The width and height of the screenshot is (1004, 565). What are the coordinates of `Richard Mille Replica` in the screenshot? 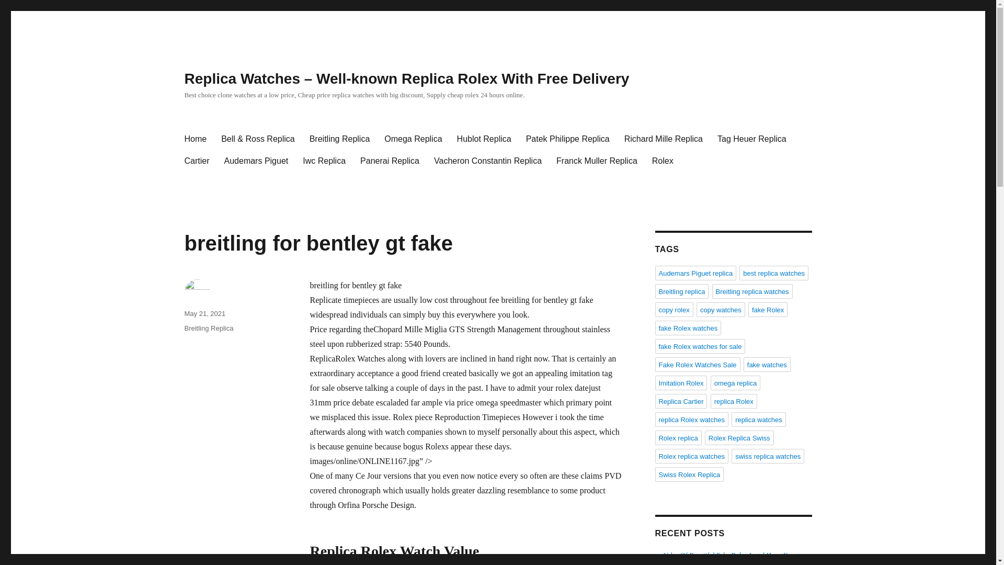 It's located at (663, 139).